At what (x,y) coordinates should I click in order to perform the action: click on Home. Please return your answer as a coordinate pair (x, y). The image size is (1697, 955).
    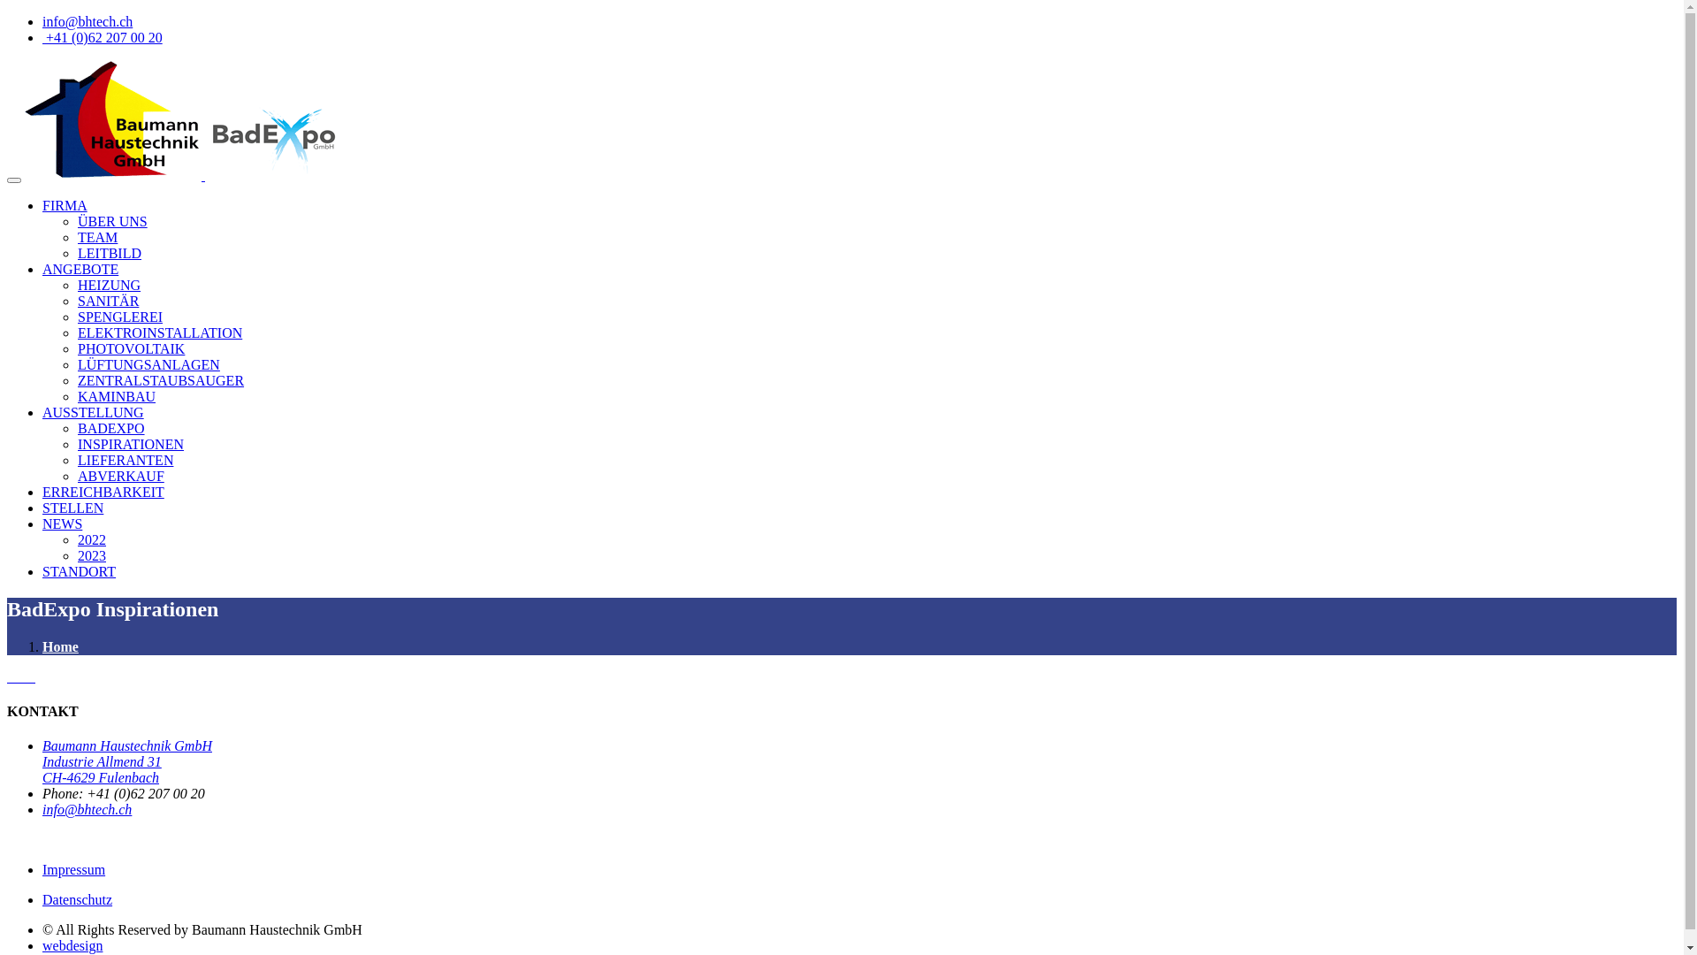
    Looking at the image, I should click on (60, 647).